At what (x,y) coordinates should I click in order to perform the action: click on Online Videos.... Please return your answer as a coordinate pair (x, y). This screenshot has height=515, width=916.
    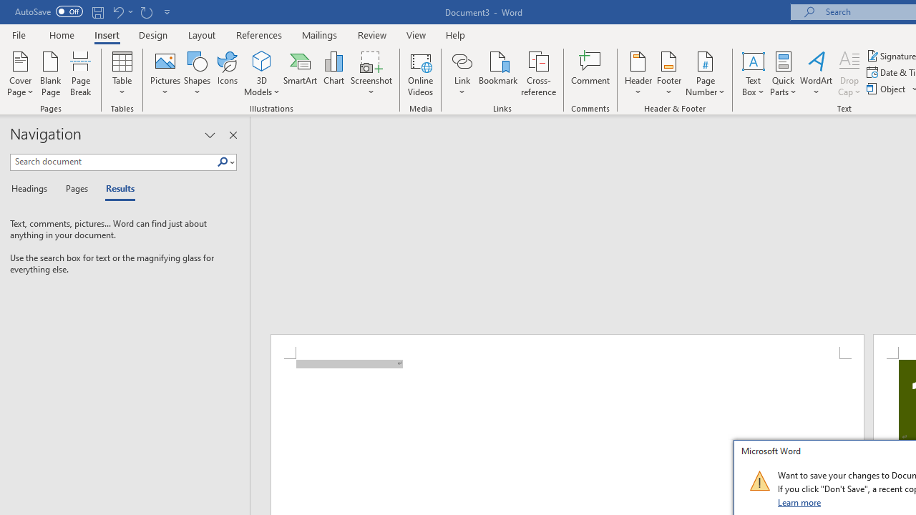
    Looking at the image, I should click on (421, 73).